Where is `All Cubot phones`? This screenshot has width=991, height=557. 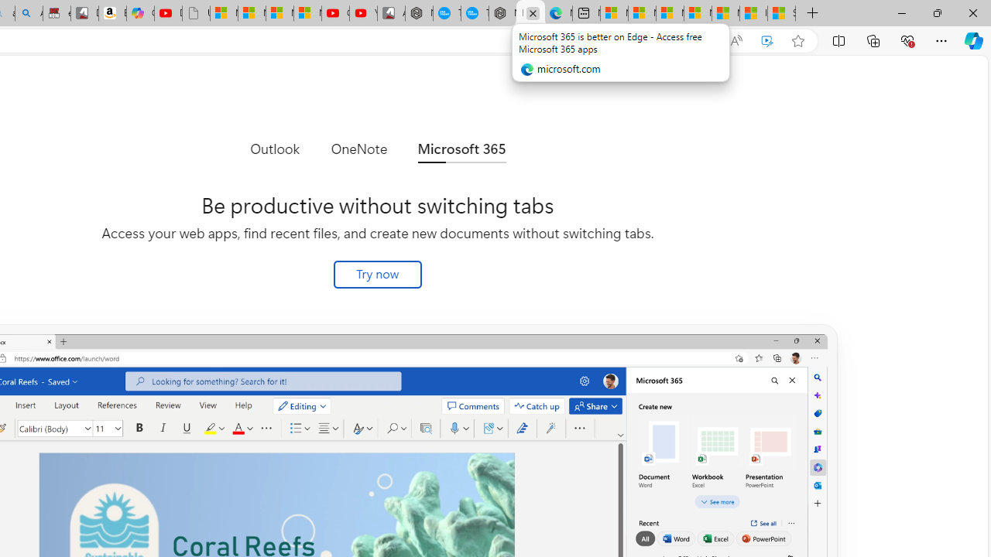 All Cubot phones is located at coordinates (391, 14).